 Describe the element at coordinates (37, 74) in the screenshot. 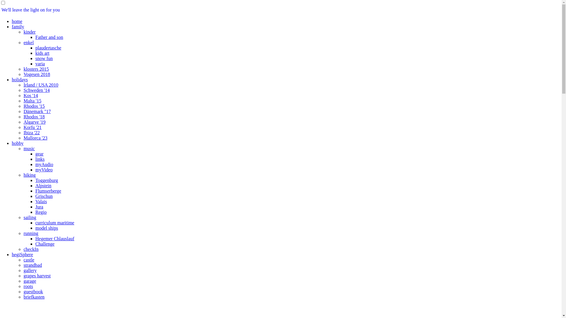

I see `Vogesen 2018` at that location.